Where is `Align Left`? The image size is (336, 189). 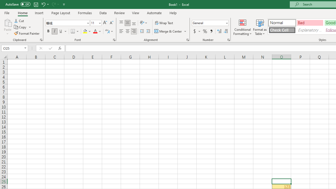
Align Left is located at coordinates (121, 31).